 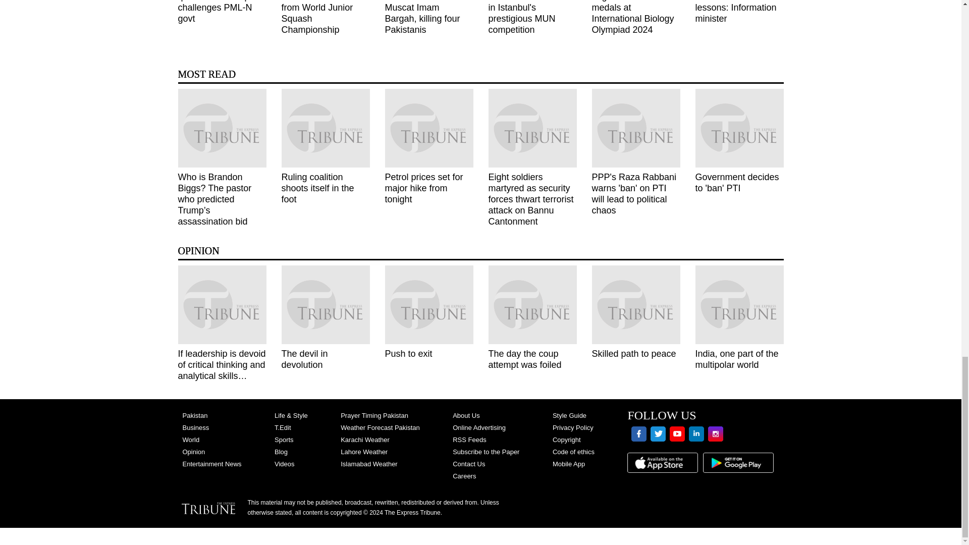 What do you see at coordinates (326, 304) in the screenshot?
I see `the devil in devolution` at bounding box center [326, 304].